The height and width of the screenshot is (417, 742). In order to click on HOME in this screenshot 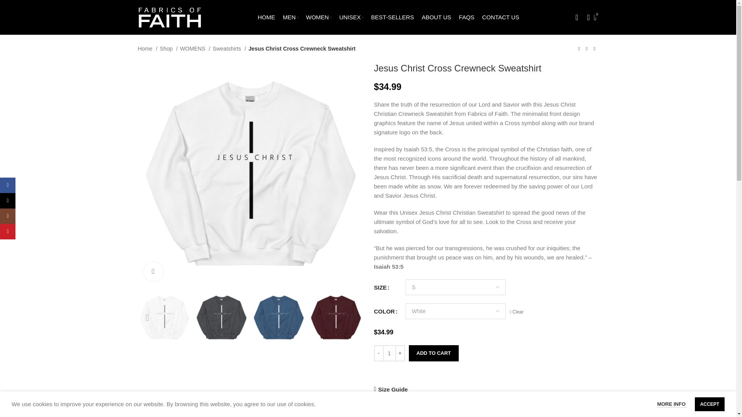, I will do `click(266, 17)`.